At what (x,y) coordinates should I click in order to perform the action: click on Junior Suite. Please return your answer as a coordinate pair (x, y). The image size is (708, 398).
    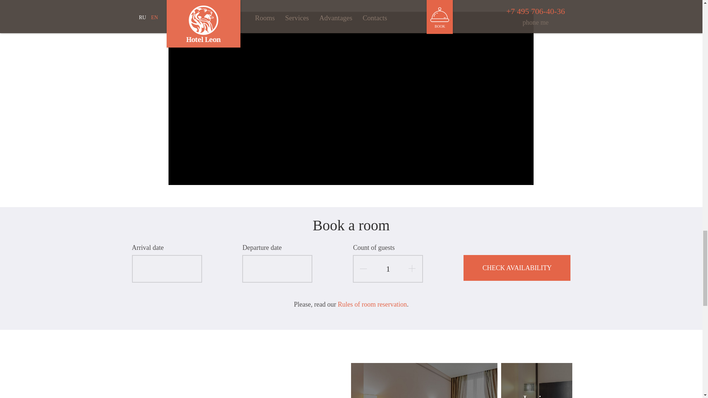
    Looking at the image, I should click on (424, 380).